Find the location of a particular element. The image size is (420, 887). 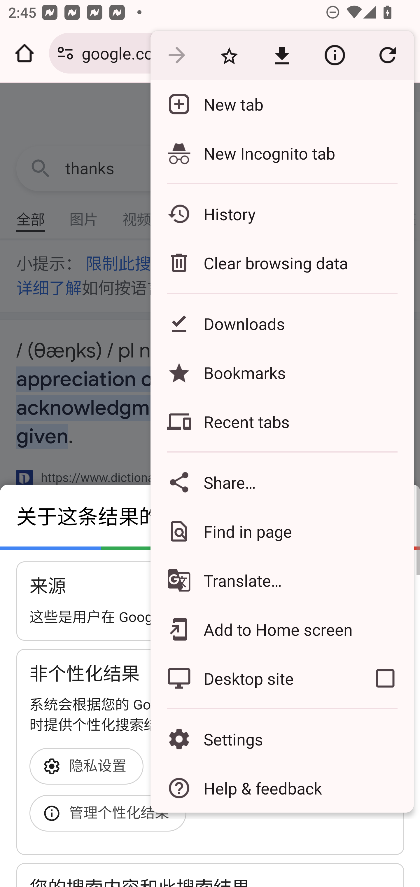

Add to Home screen is located at coordinates (282, 629).